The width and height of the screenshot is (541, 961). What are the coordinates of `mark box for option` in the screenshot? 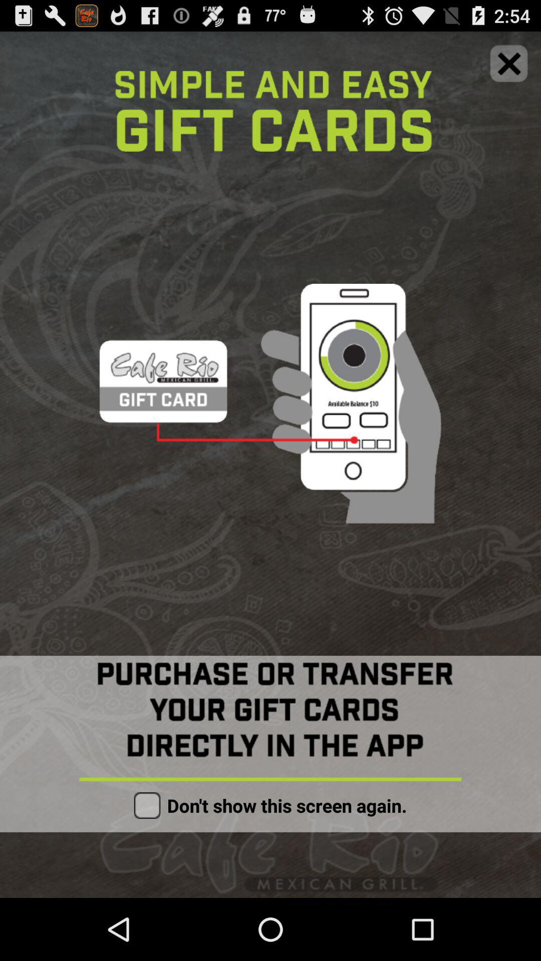 It's located at (147, 805).